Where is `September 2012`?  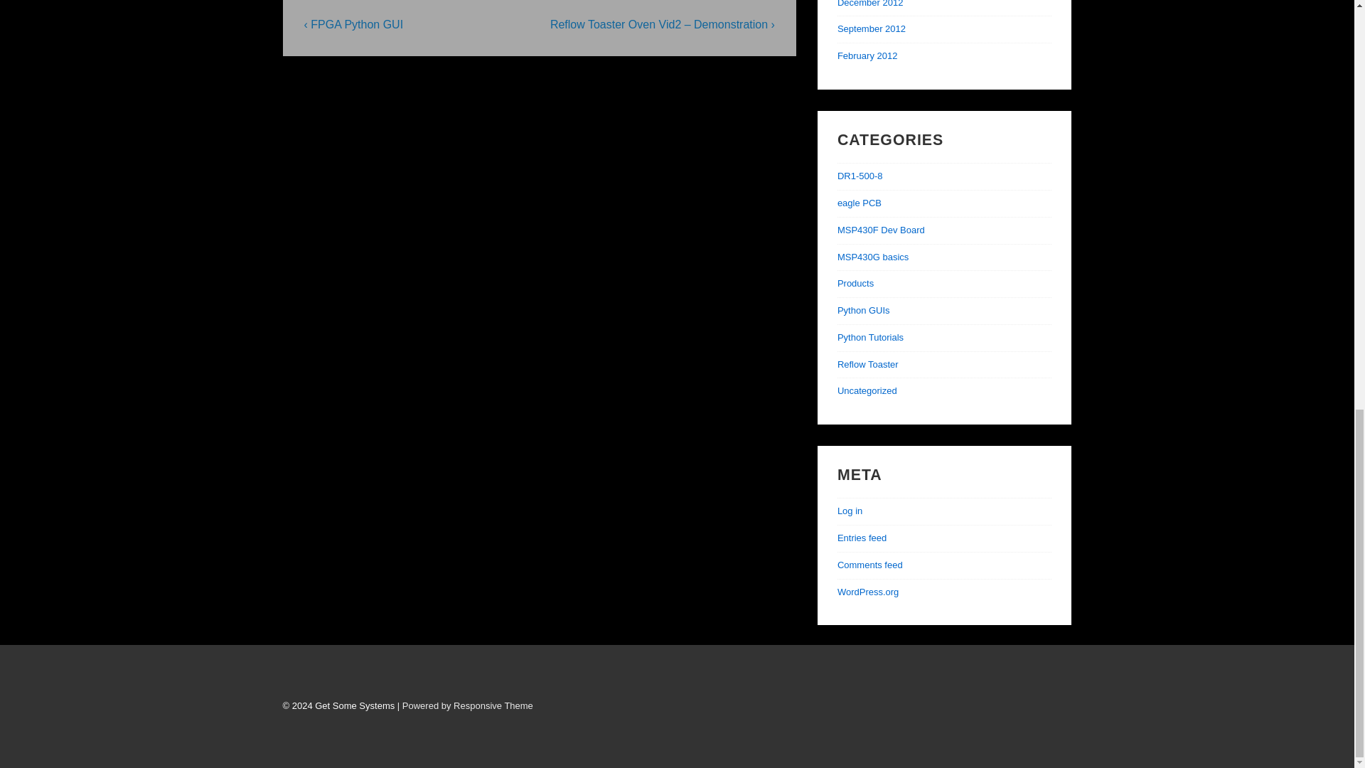 September 2012 is located at coordinates (872, 28).